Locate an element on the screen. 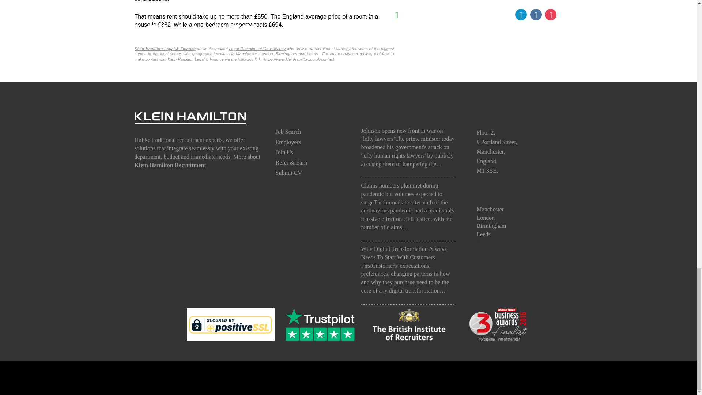 This screenshot has height=395, width=702. Birmingham is located at coordinates (491, 226).